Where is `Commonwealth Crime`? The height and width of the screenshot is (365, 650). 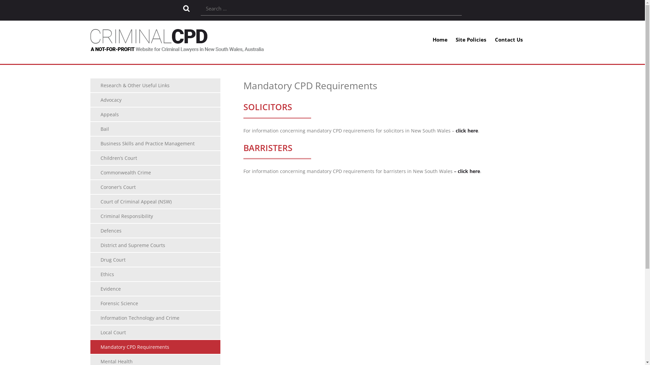 Commonwealth Crime is located at coordinates (155, 172).